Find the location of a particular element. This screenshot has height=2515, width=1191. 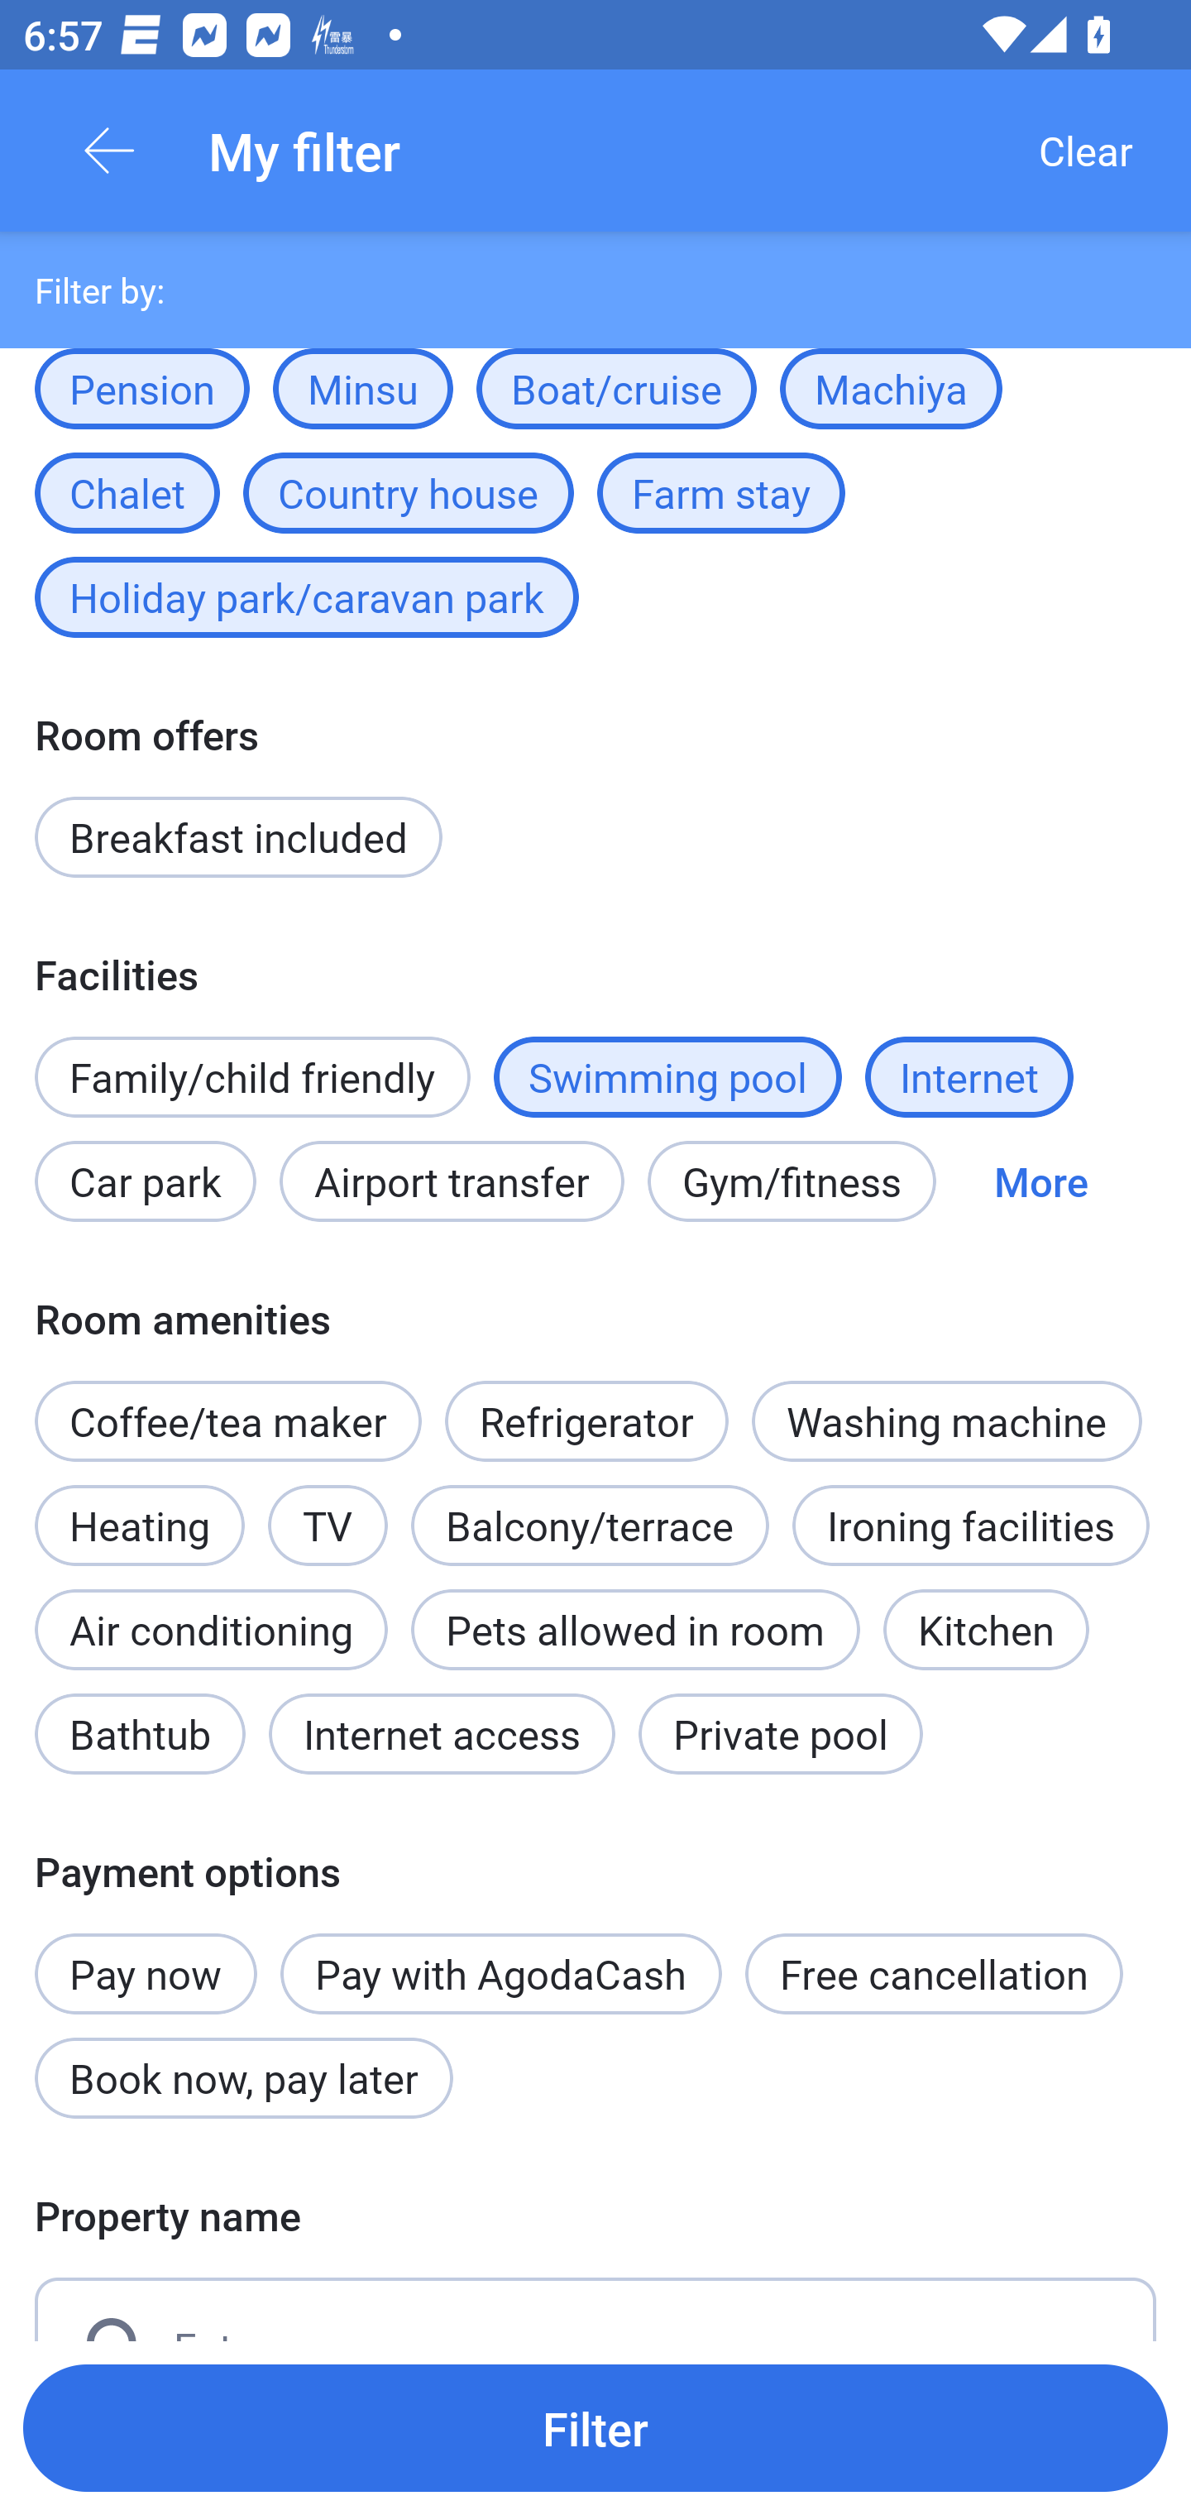

Air conditioning is located at coordinates (211, 1630).